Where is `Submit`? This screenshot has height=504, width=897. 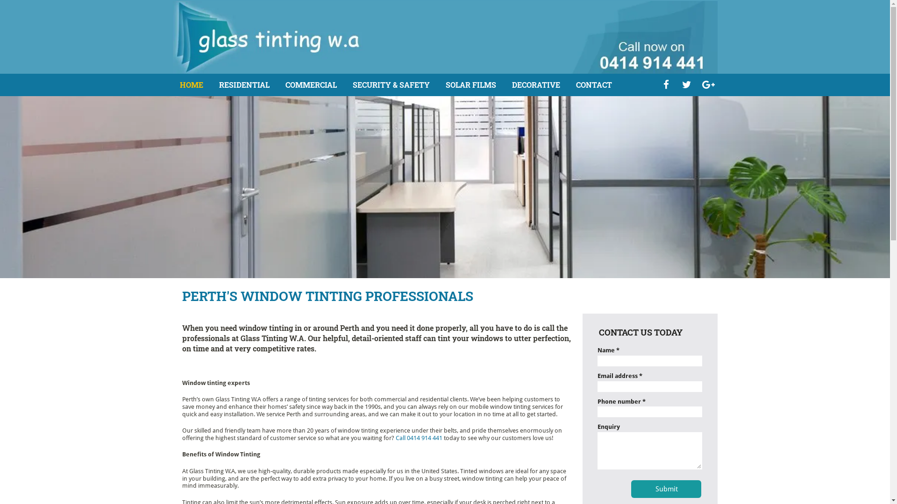 Submit is located at coordinates (667, 489).